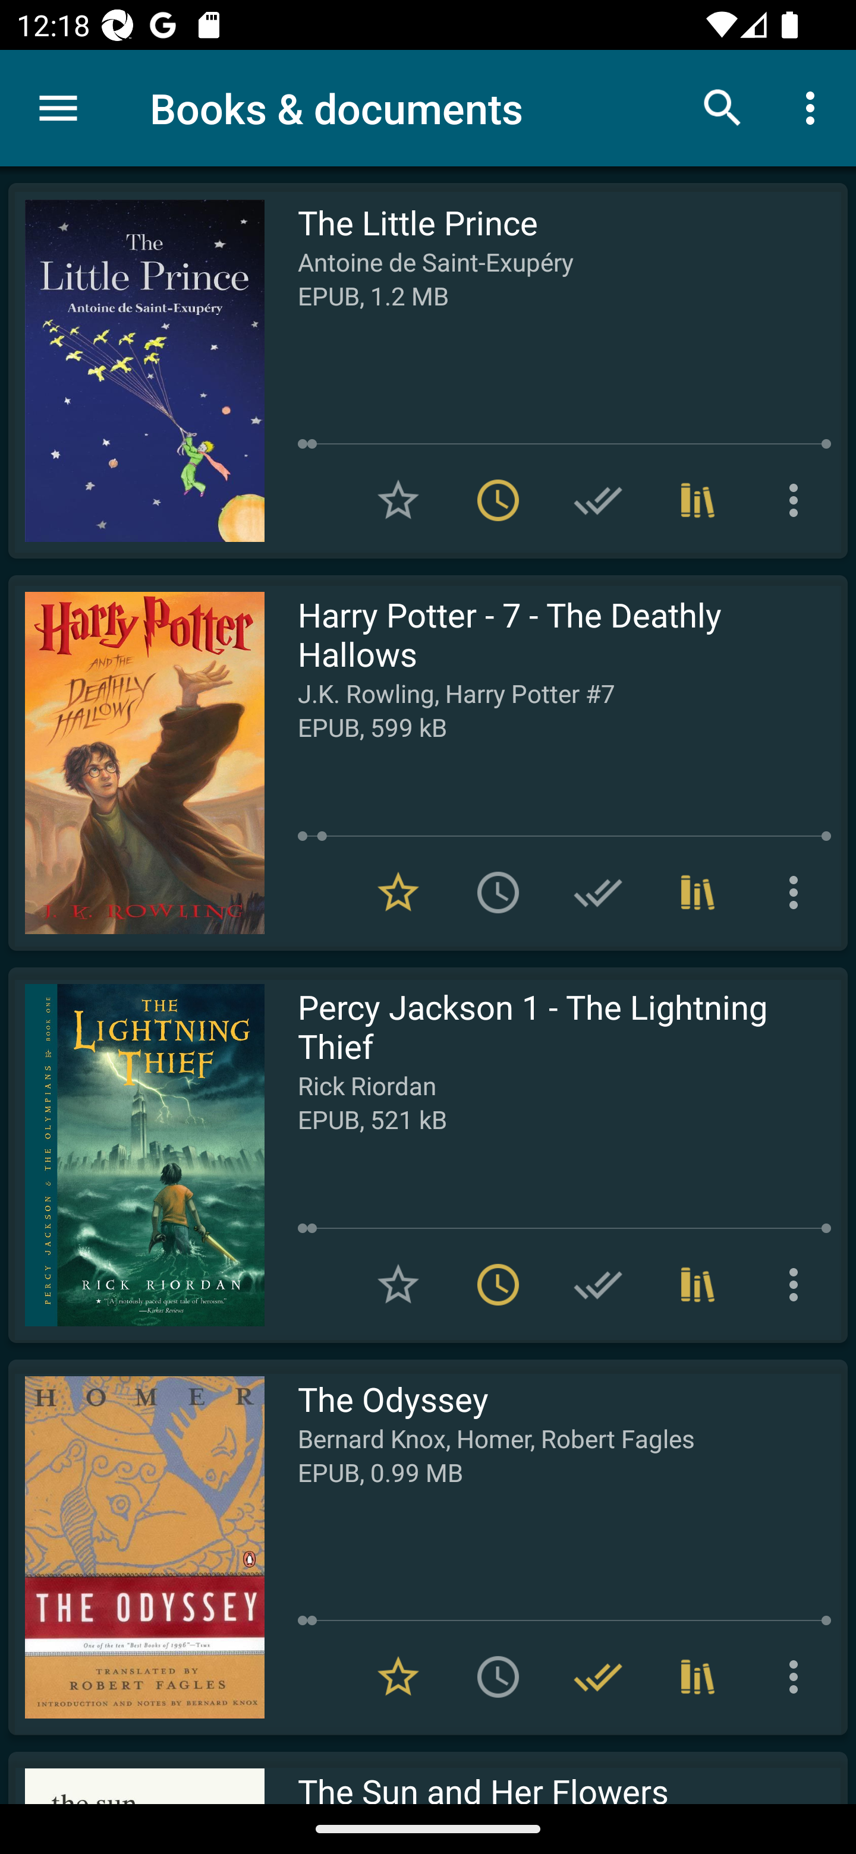 The height and width of the screenshot is (1854, 856). What do you see at coordinates (136, 763) in the screenshot?
I see `Read Harry Potter - 7 - The Deathly Hallows` at bounding box center [136, 763].